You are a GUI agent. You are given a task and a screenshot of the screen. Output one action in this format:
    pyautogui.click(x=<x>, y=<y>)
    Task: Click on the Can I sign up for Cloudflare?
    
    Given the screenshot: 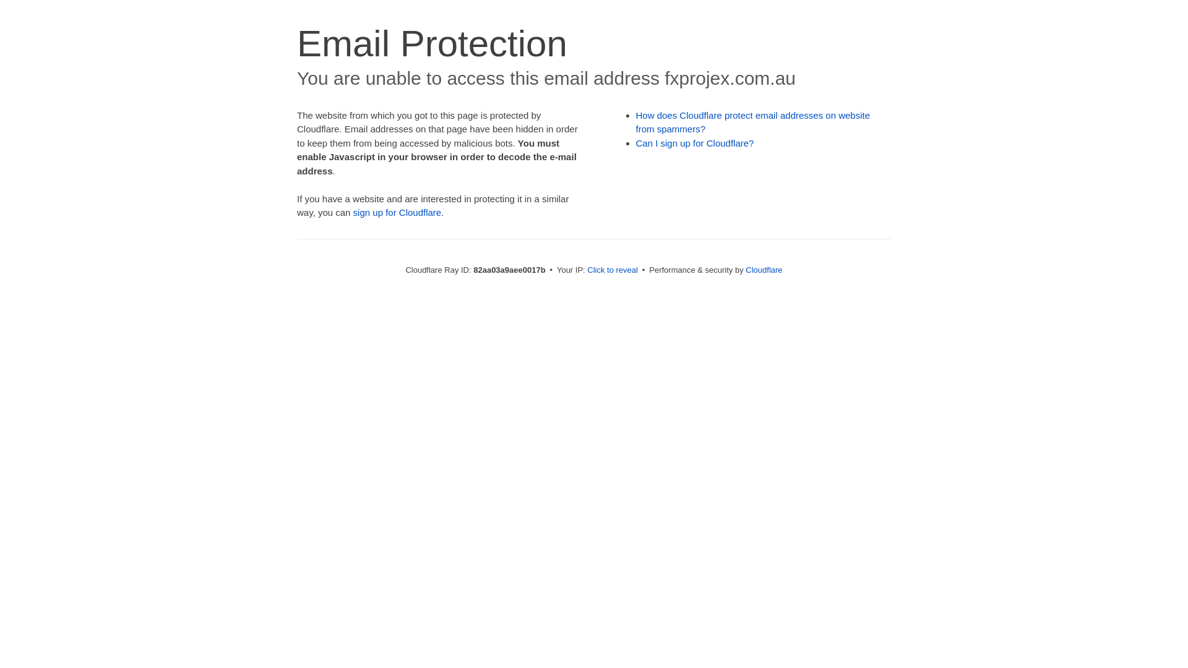 What is the action you would take?
    pyautogui.click(x=695, y=143)
    